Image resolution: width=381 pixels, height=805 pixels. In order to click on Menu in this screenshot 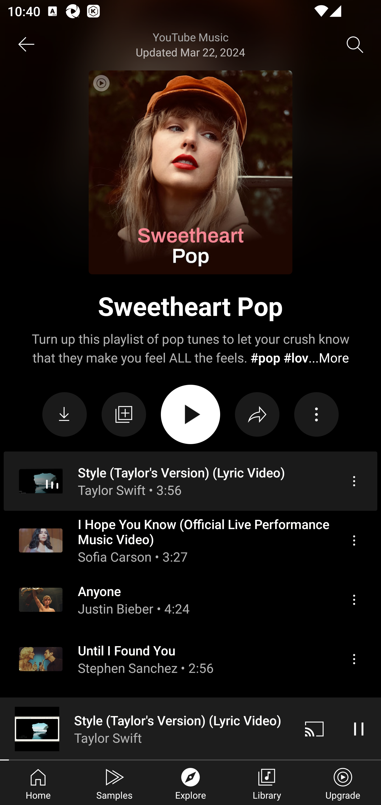, I will do `click(354, 760)`.